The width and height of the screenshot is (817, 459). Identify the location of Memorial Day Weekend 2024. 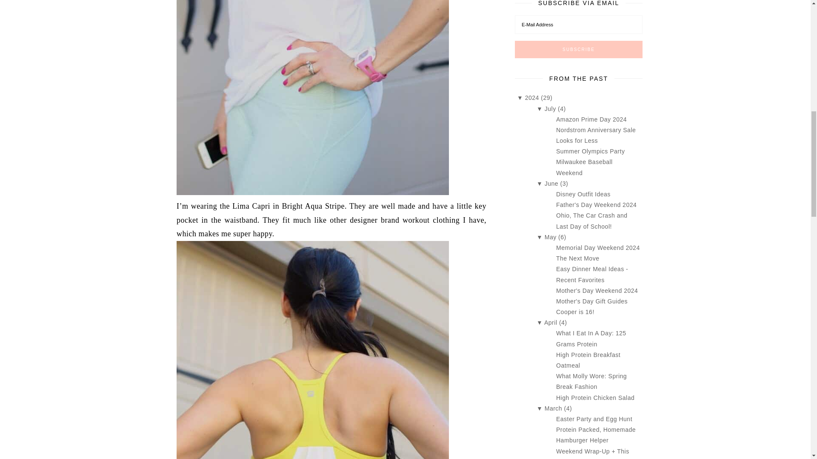
(598, 247).